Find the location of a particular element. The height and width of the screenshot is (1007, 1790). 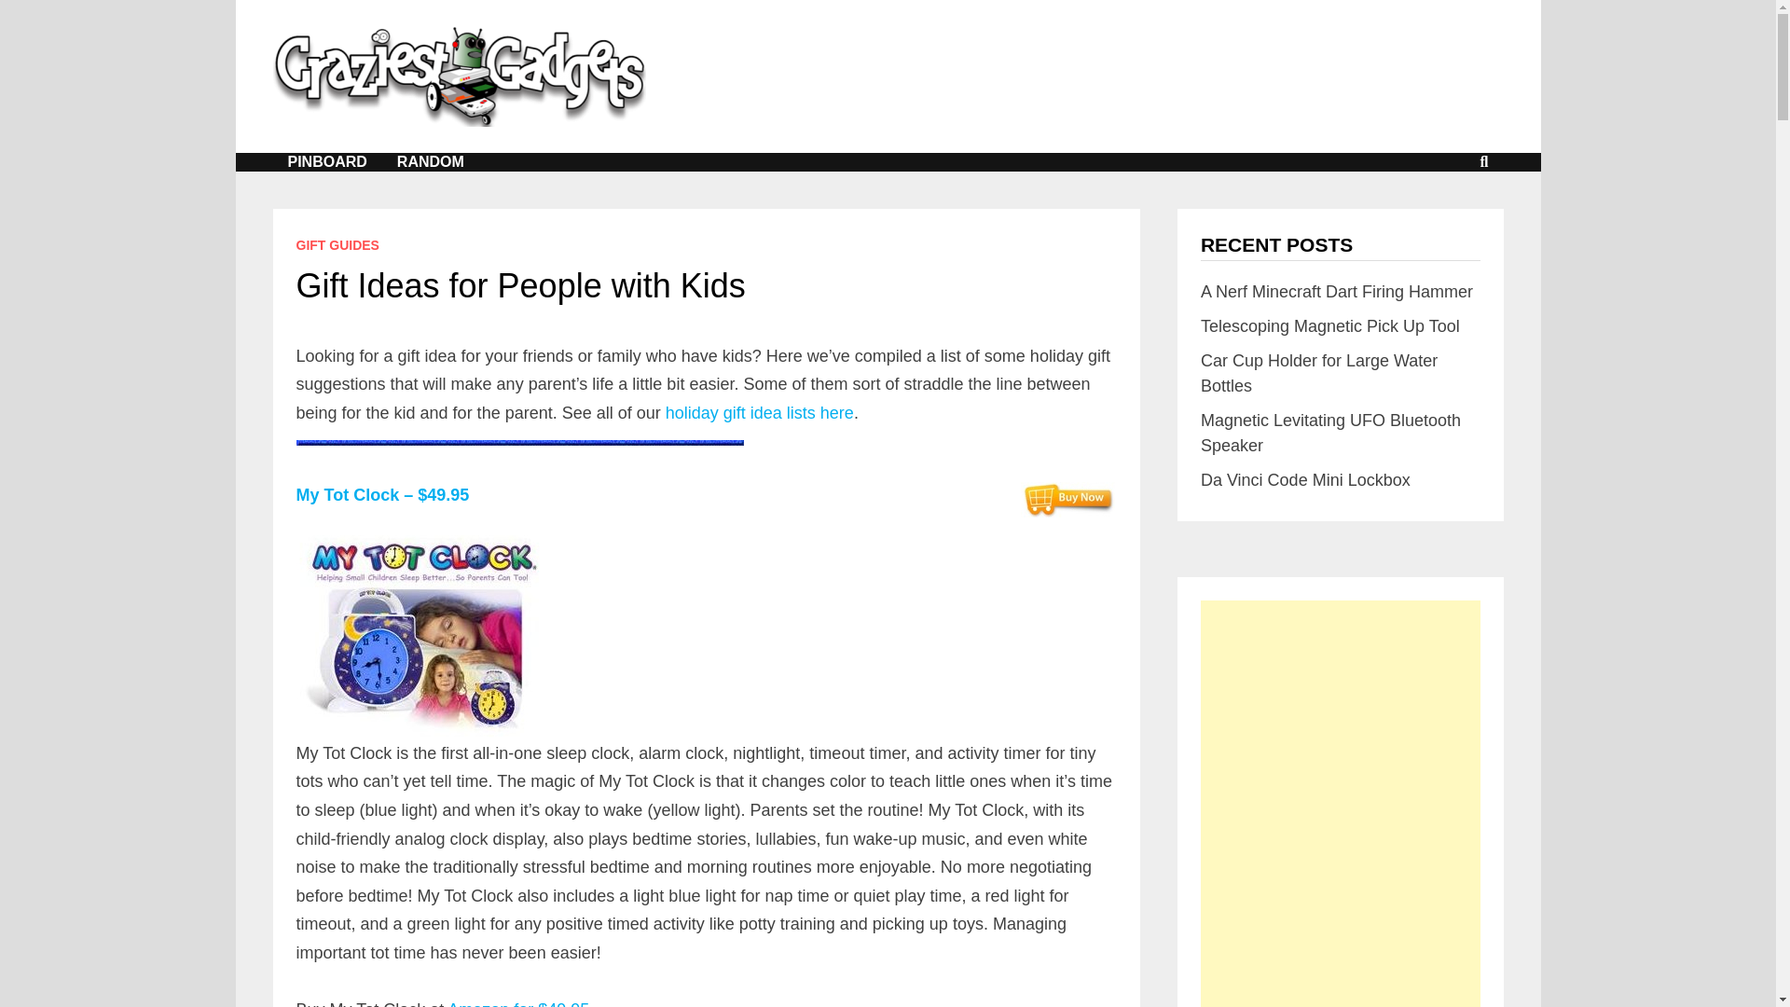

tot clock is located at coordinates (418, 636).